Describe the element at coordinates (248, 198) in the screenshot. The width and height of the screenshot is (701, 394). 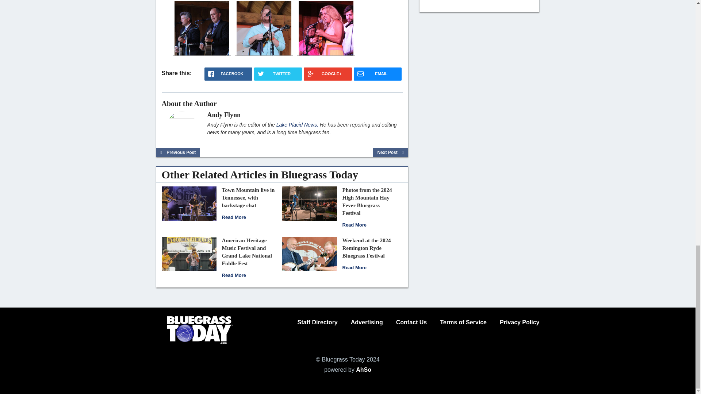
I see `Town Mountain live in Tennessee, with backstage chat` at that location.